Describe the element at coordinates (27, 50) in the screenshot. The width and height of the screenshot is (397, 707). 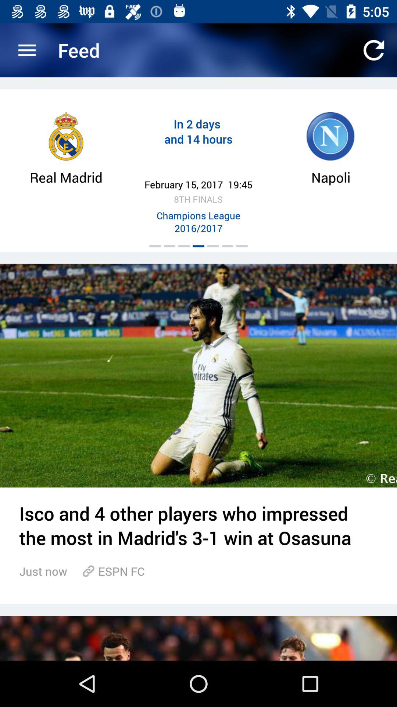
I see `click item to the left of feed icon` at that location.